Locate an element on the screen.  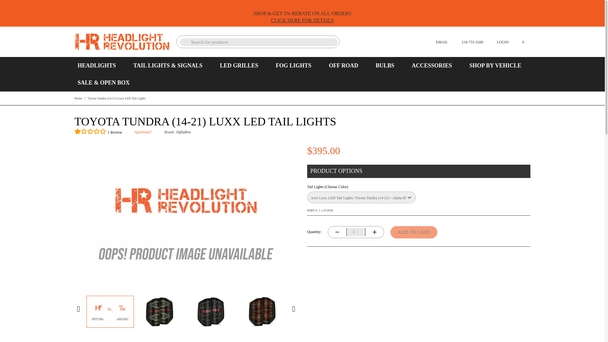
218-755-5200 is located at coordinates (469, 41).